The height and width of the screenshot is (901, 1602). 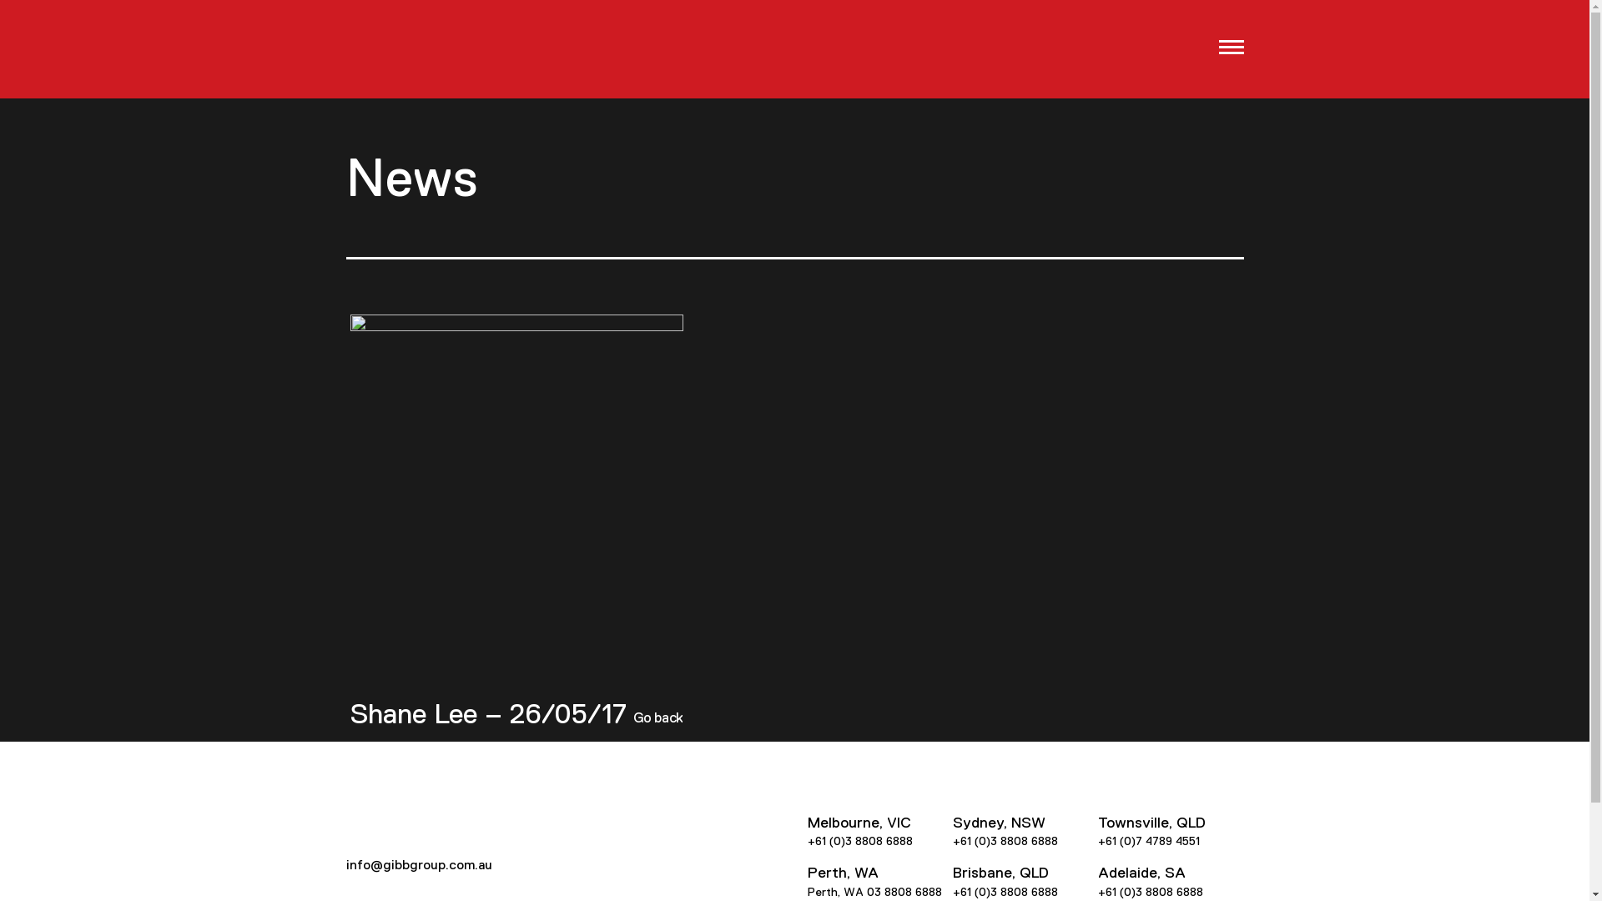 What do you see at coordinates (1005, 841) in the screenshot?
I see `+61 (0)3 8808 6888` at bounding box center [1005, 841].